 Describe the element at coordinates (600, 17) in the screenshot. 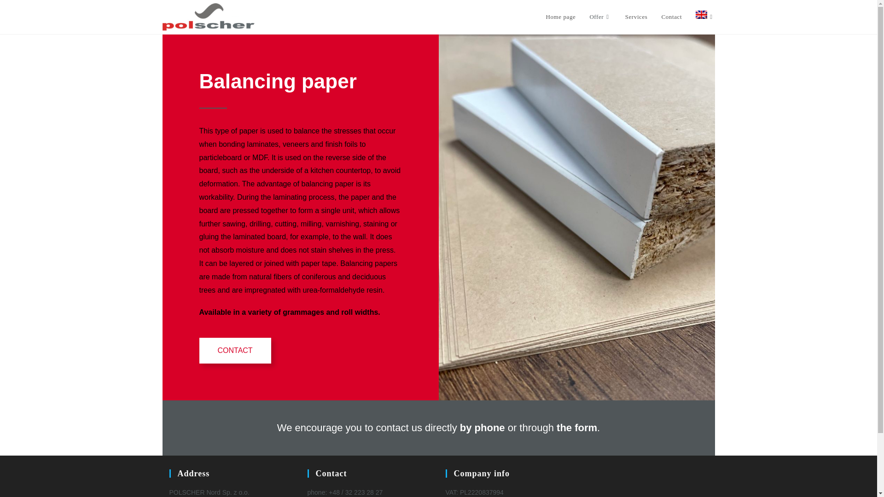

I see `Offer` at that location.